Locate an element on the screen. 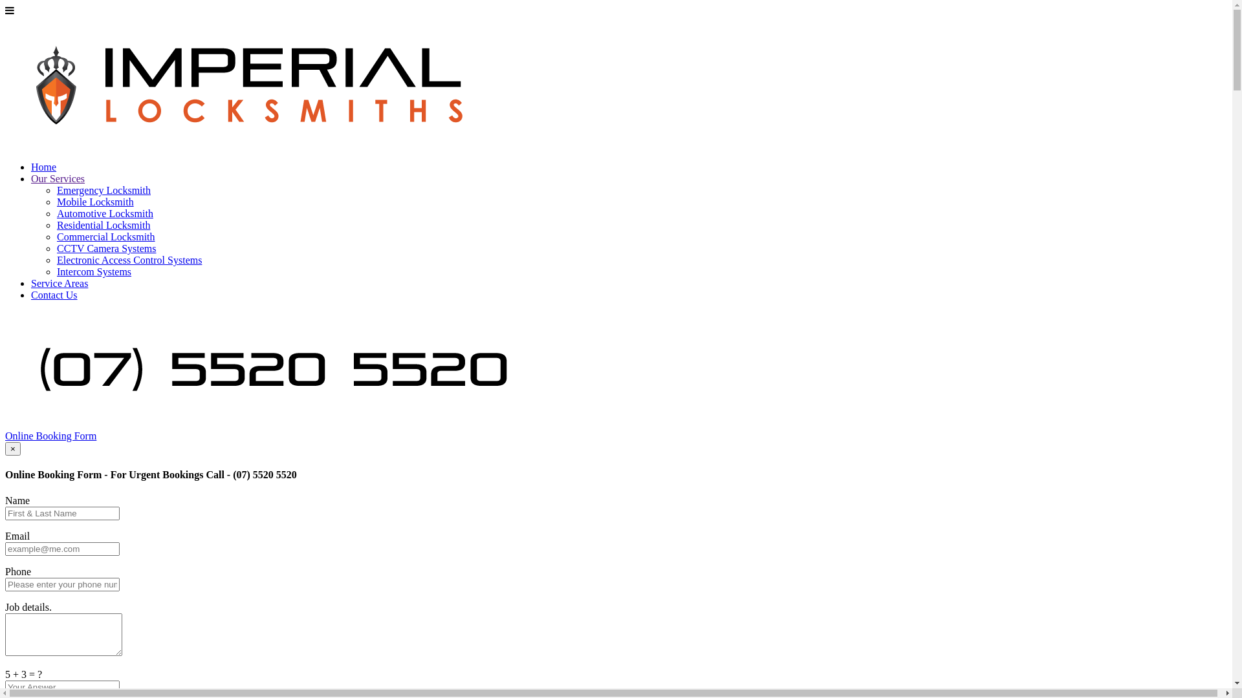 This screenshot has width=1242, height=698. CCTV Camera Systems is located at coordinates (106, 248).